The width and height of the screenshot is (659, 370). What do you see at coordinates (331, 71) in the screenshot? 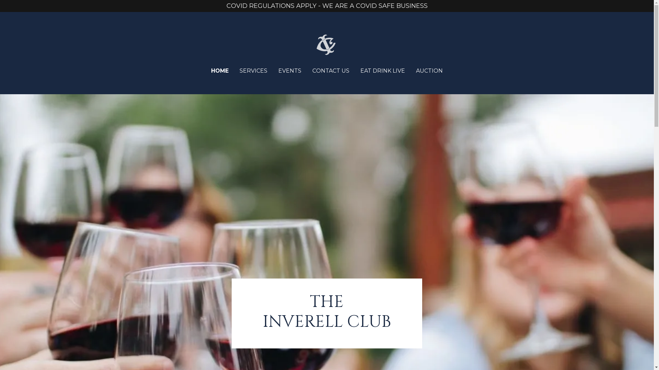
I see `CONTACT US` at bounding box center [331, 71].